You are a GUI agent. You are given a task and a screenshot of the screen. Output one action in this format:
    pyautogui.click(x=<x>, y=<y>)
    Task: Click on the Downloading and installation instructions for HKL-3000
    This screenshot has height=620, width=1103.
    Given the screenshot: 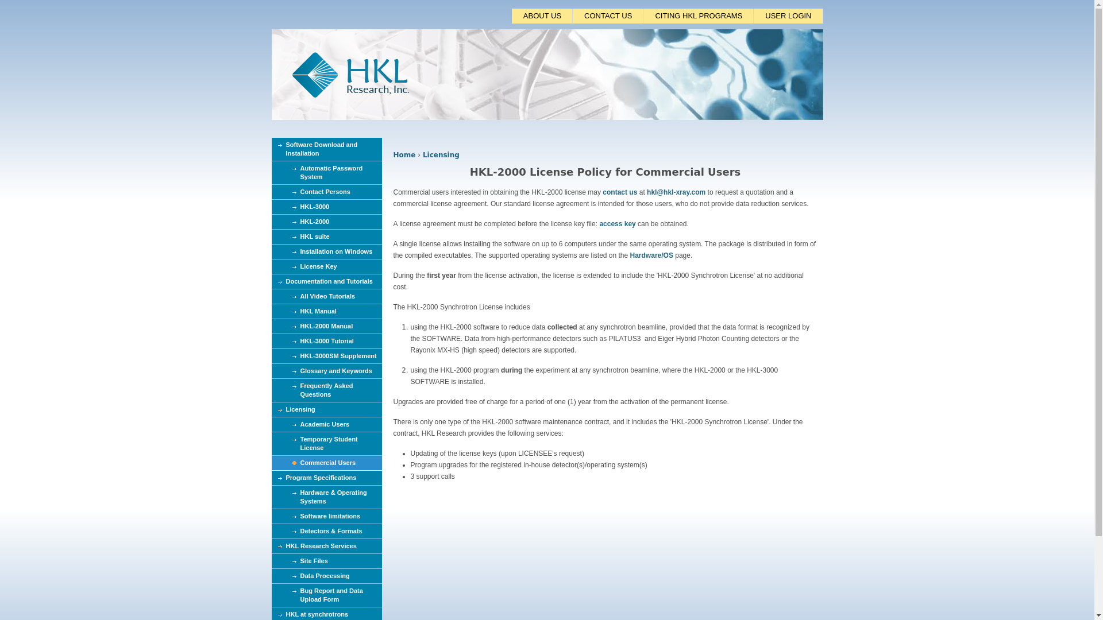 What is the action you would take?
    pyautogui.click(x=326, y=207)
    